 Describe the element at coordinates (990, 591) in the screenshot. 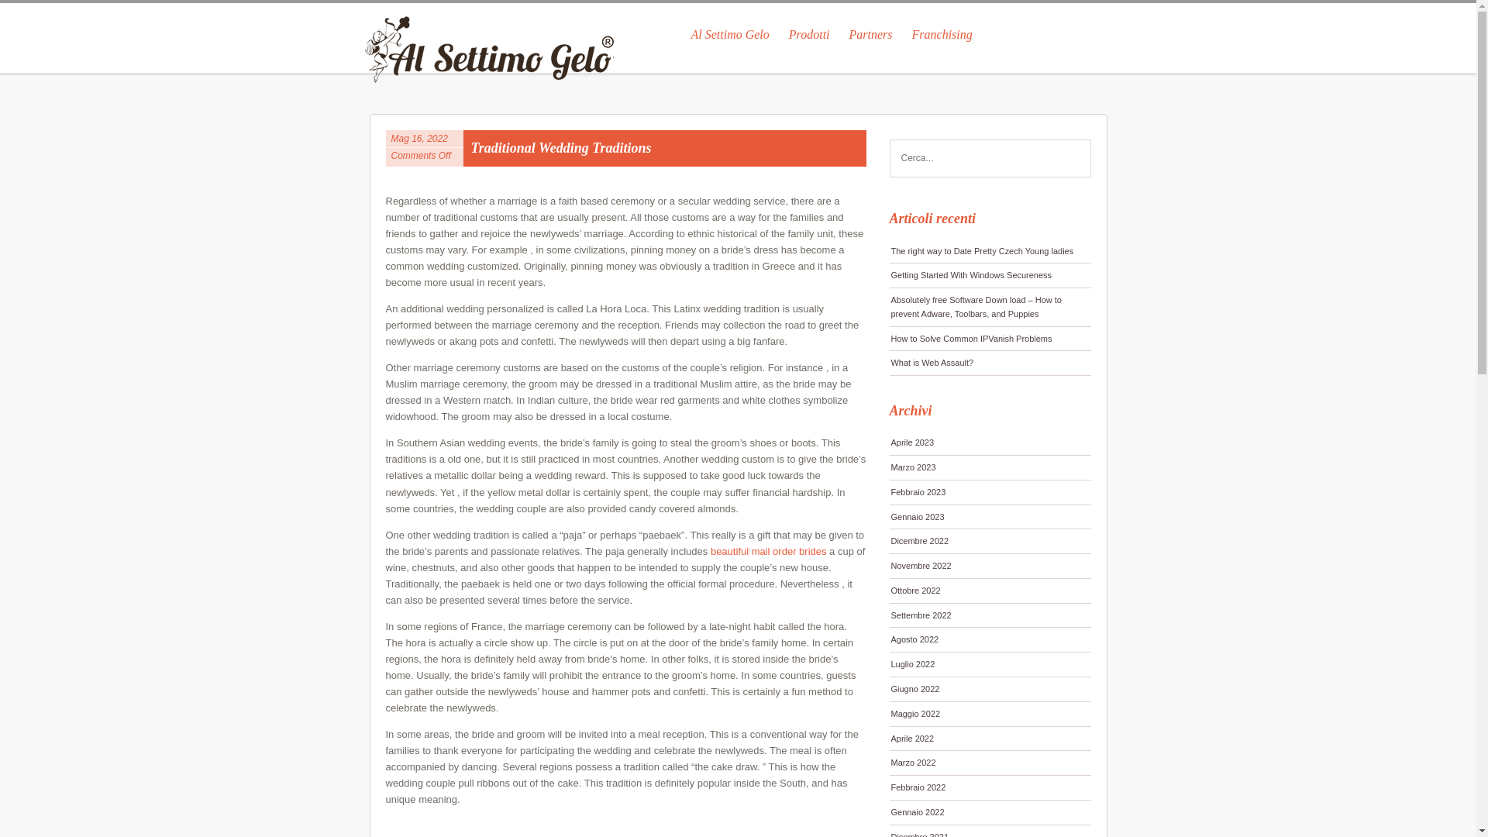

I see `Ottobre 2022` at that location.